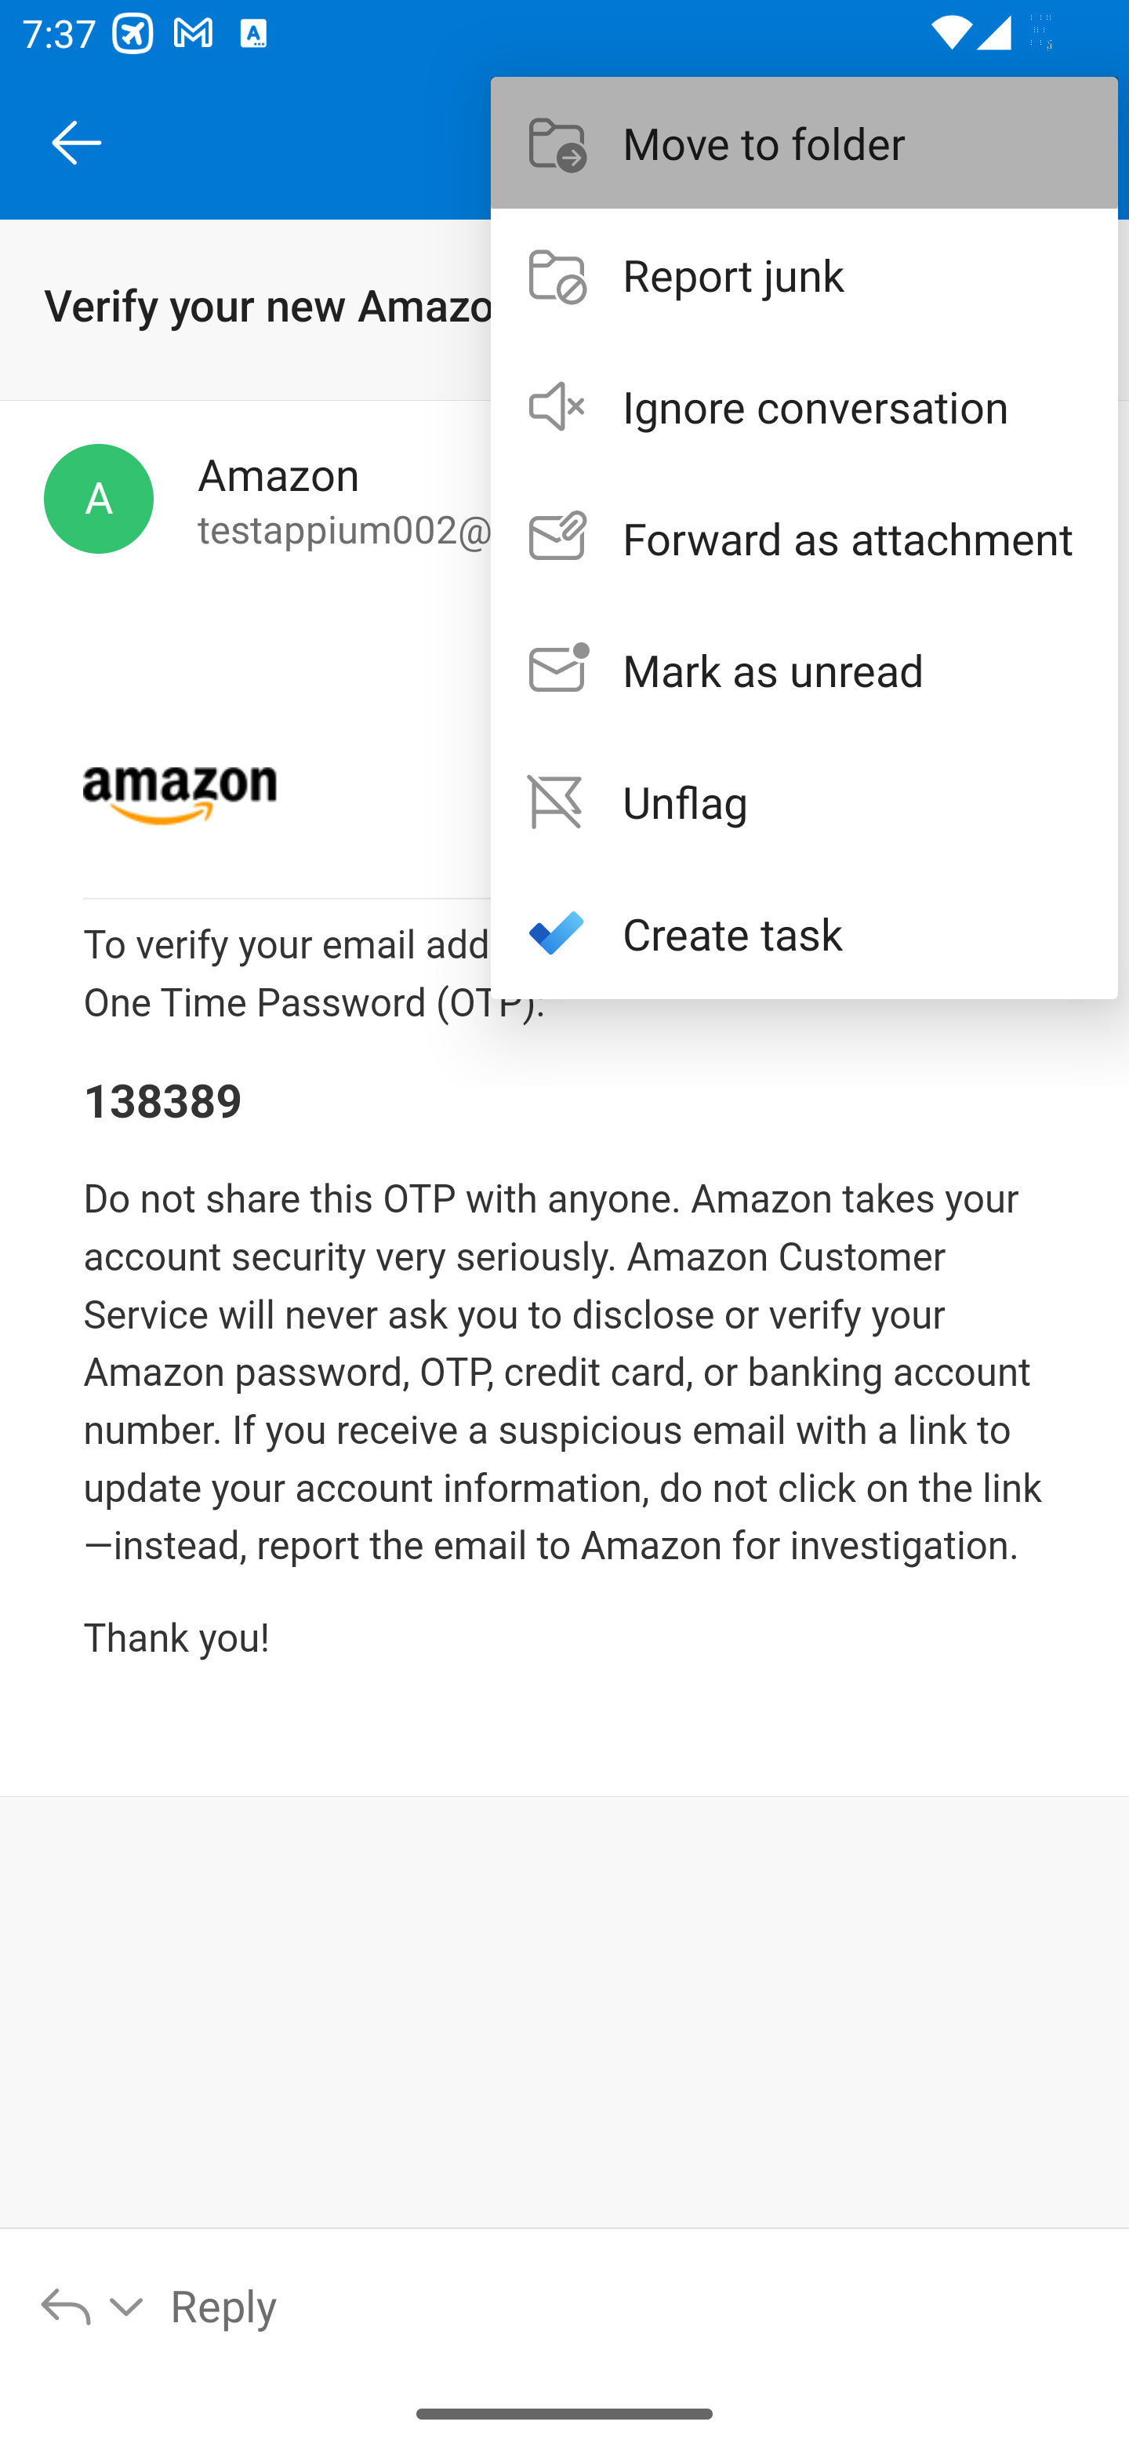  Describe the element at coordinates (804, 538) in the screenshot. I see `Forward as attachment` at that location.